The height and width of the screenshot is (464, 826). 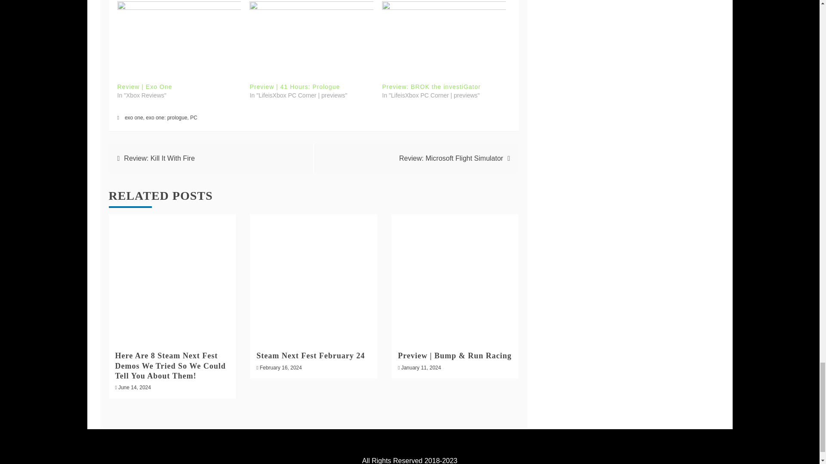 I want to click on exo one, so click(x=133, y=117).